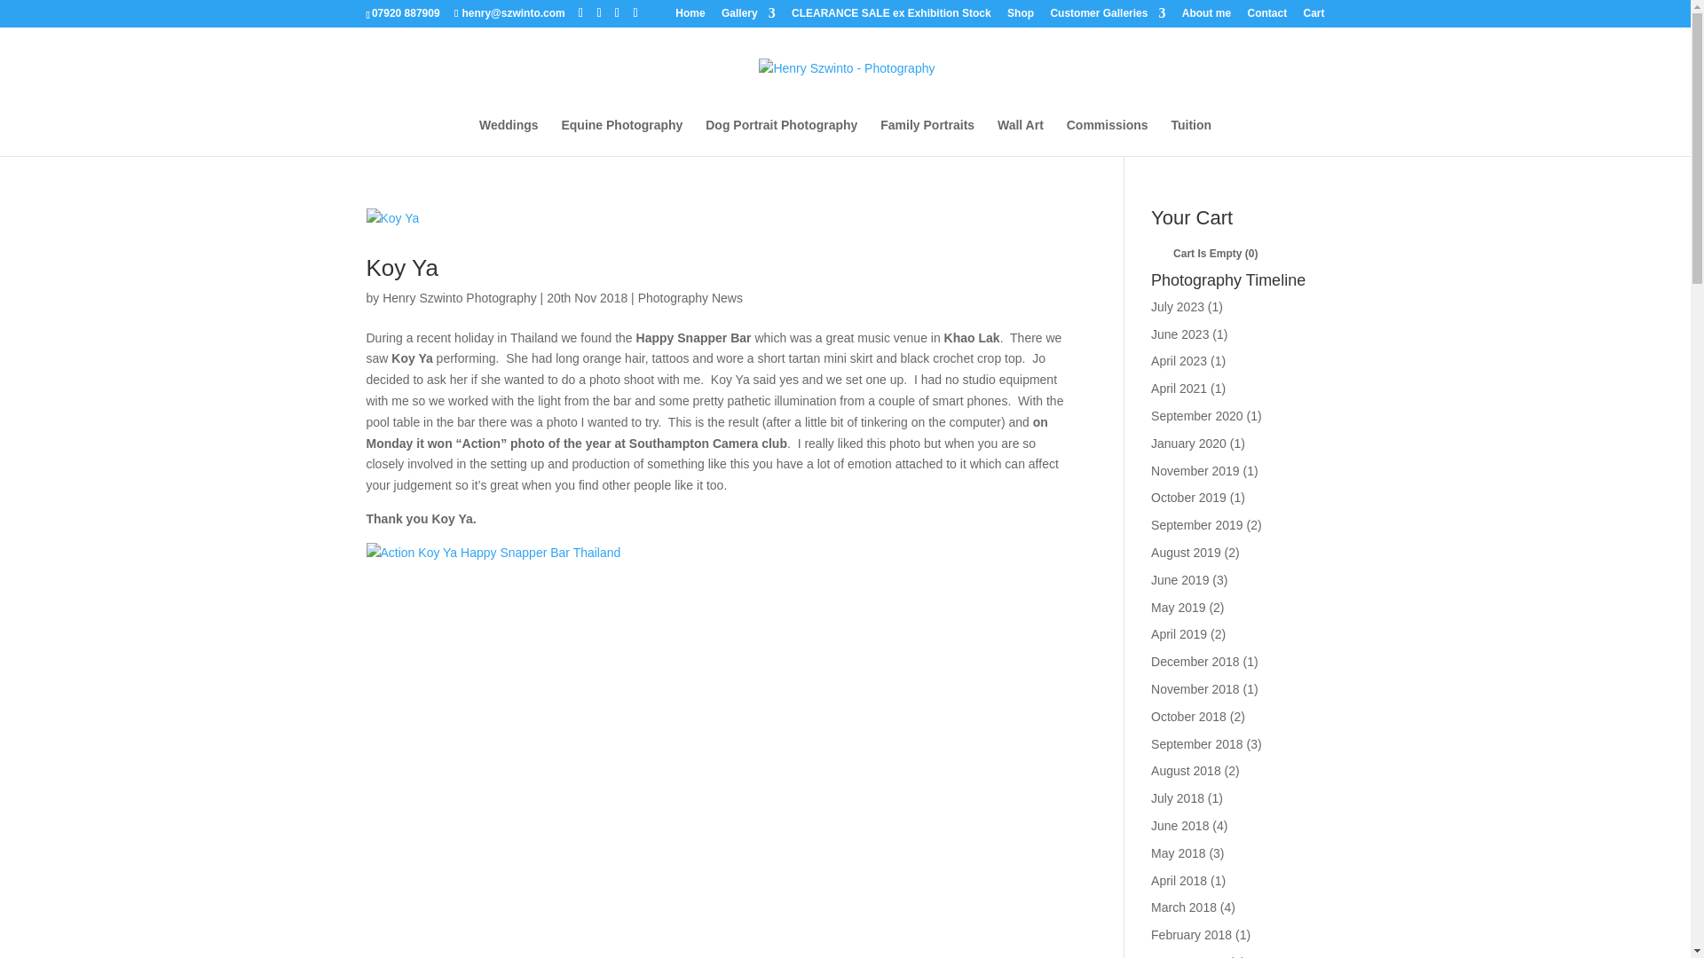 Image resolution: width=1704 pixels, height=958 pixels. I want to click on Dog Portrait Photography, so click(781, 137).